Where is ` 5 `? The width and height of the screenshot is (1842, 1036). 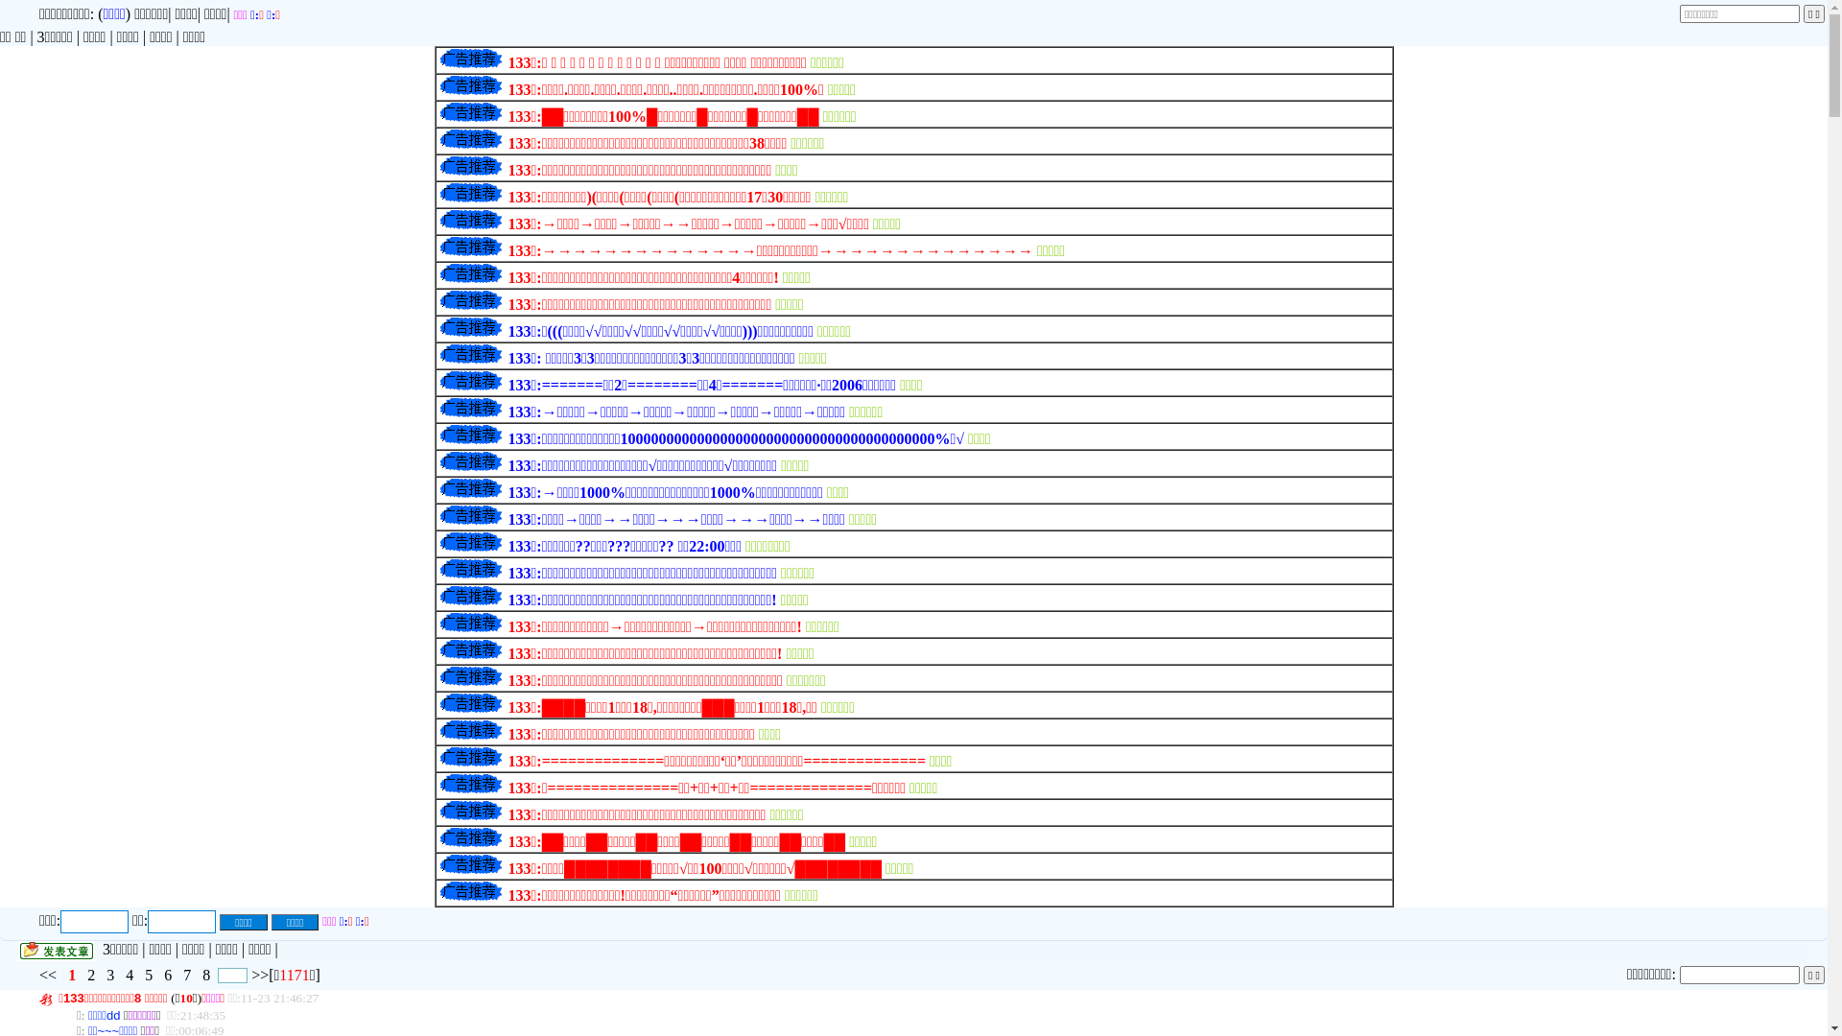  5  is located at coordinates (149, 975).